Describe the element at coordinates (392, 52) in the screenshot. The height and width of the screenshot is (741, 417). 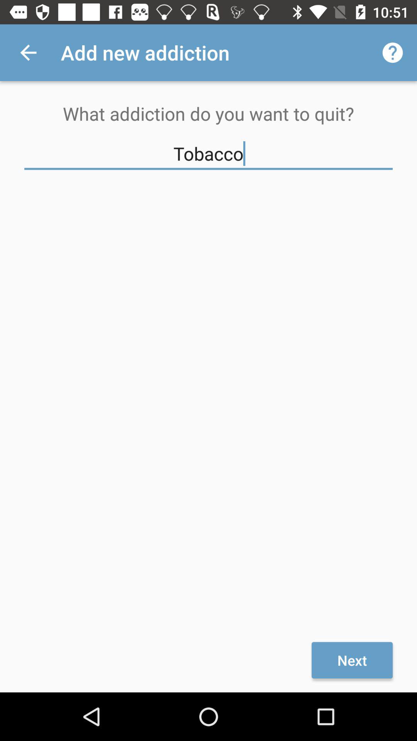
I see `click item at the top right corner` at that location.